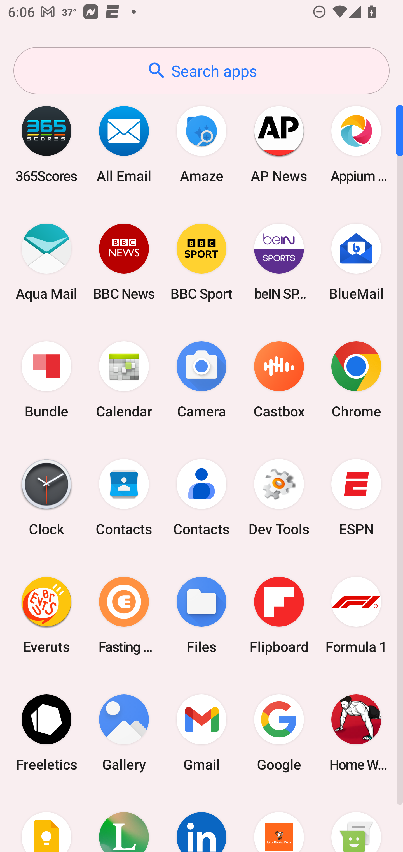 The width and height of the screenshot is (403, 852). What do you see at coordinates (356, 497) in the screenshot?
I see `ESPN` at bounding box center [356, 497].